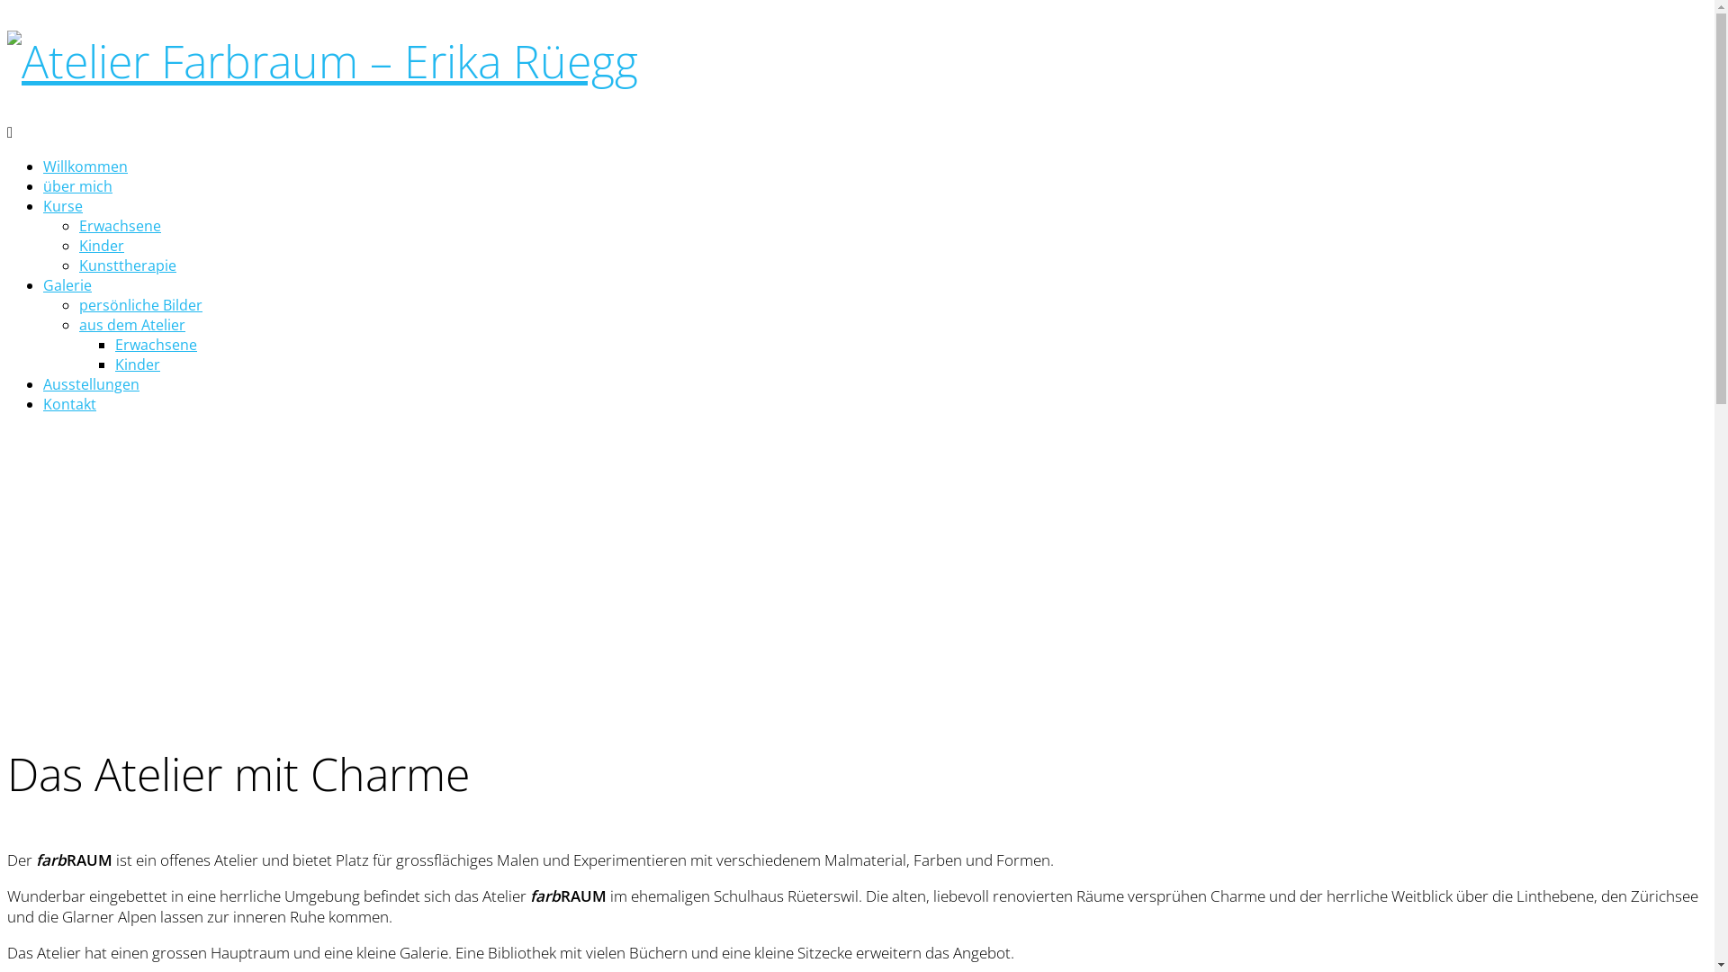 The image size is (1728, 972). I want to click on Kinder, so click(102, 246).